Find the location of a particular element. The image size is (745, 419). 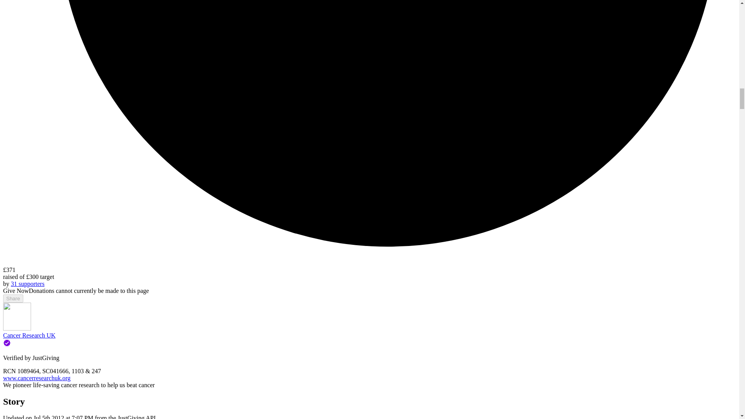

www.cancerresearchuk.org is located at coordinates (36, 378).